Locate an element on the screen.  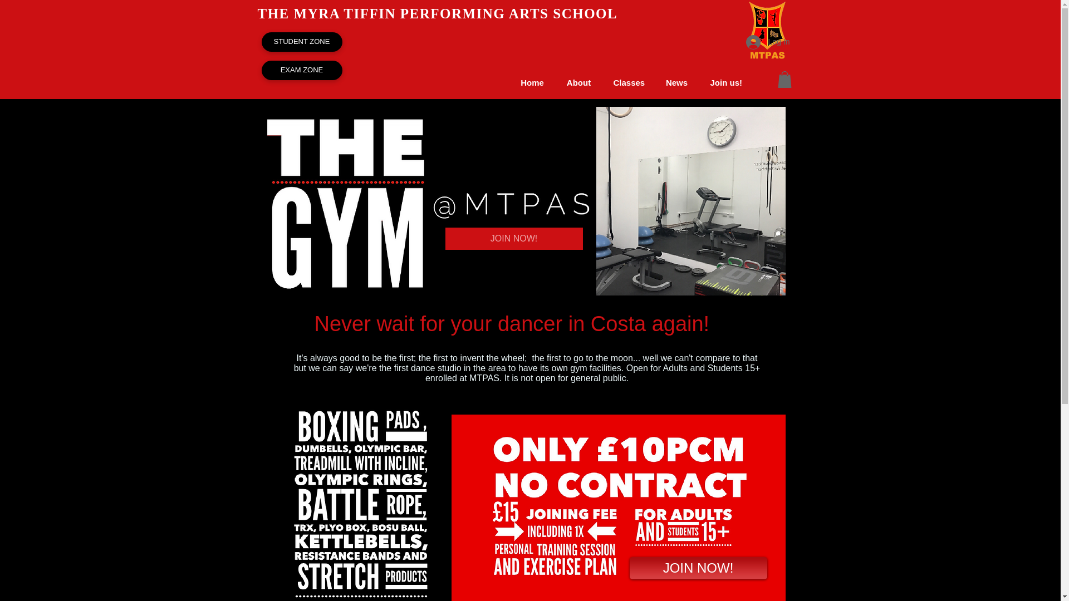
About is located at coordinates (579, 82).